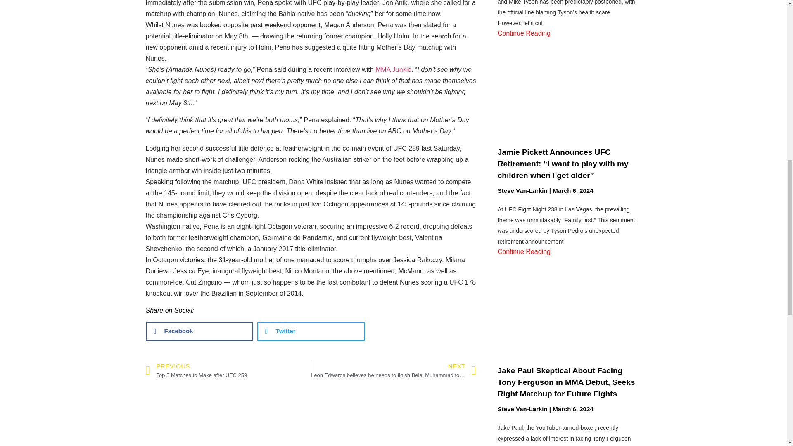  What do you see at coordinates (228, 370) in the screenshot?
I see `Continue Reading` at bounding box center [228, 370].